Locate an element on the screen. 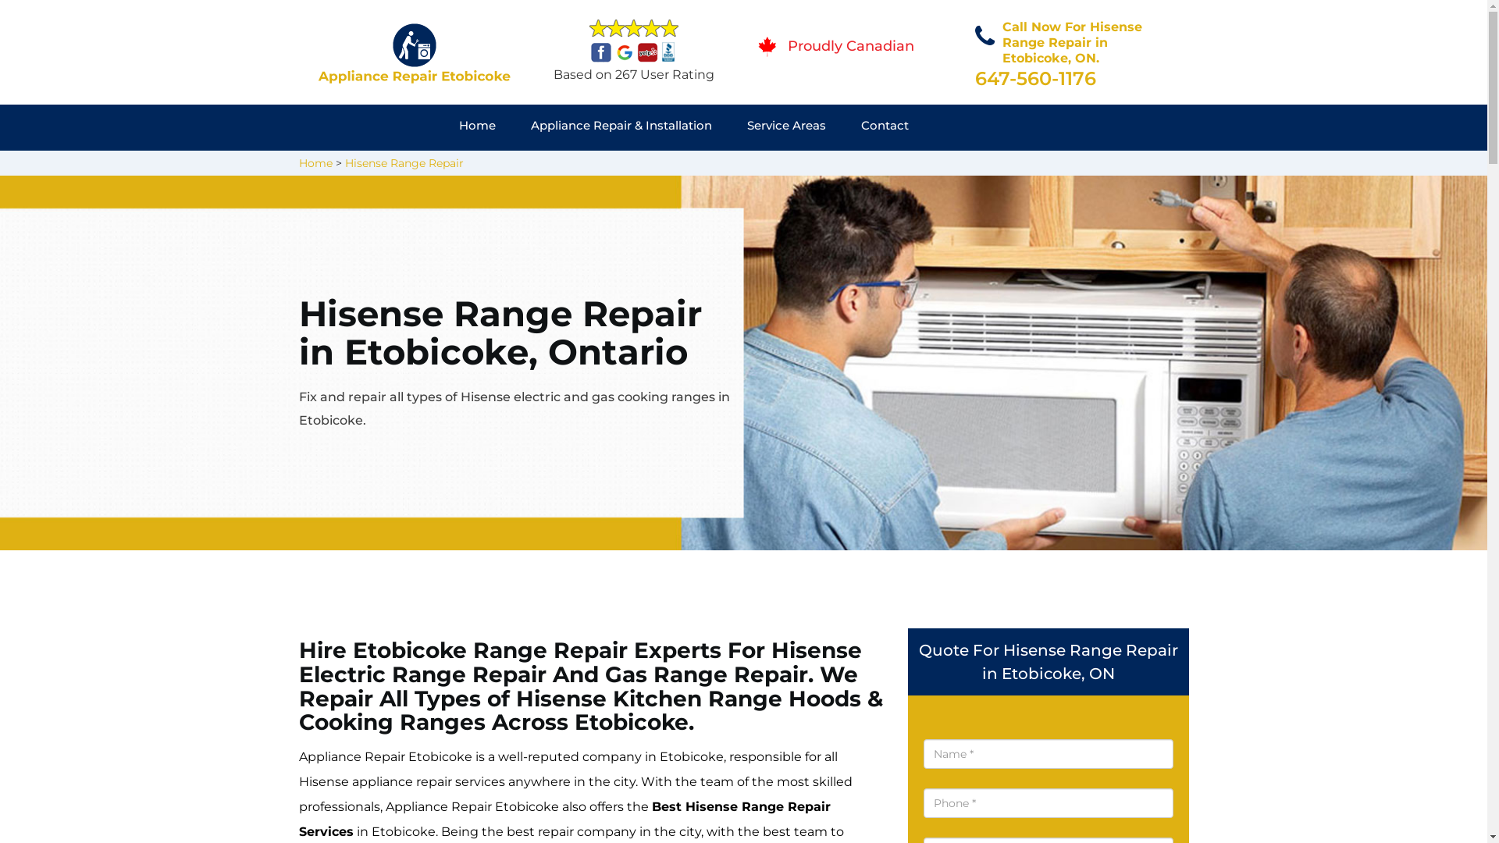 This screenshot has height=843, width=1499. Residential Appliance Installation is located at coordinates (1132, 165).